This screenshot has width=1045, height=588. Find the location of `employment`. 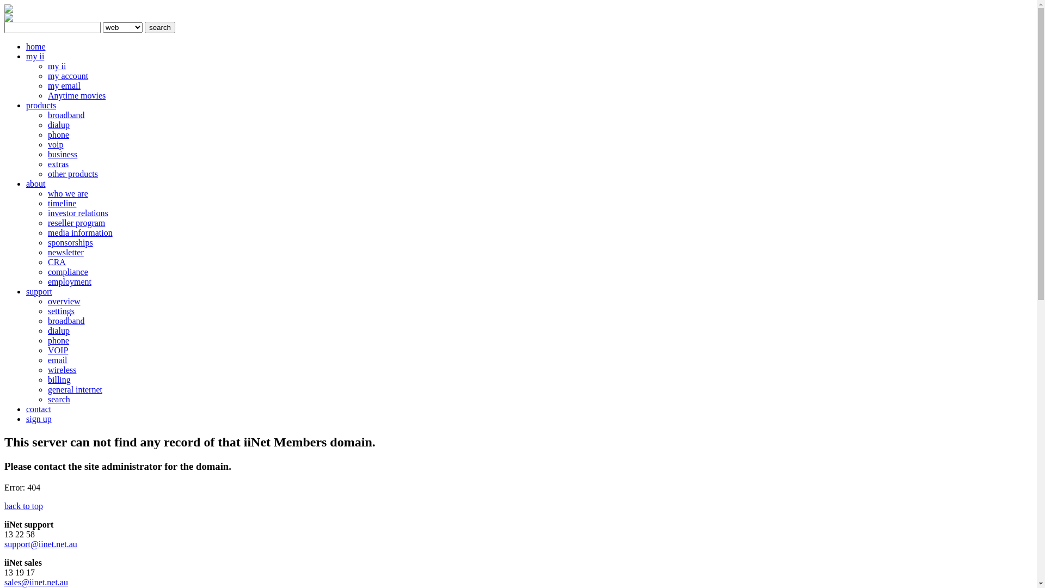

employment is located at coordinates (70, 281).